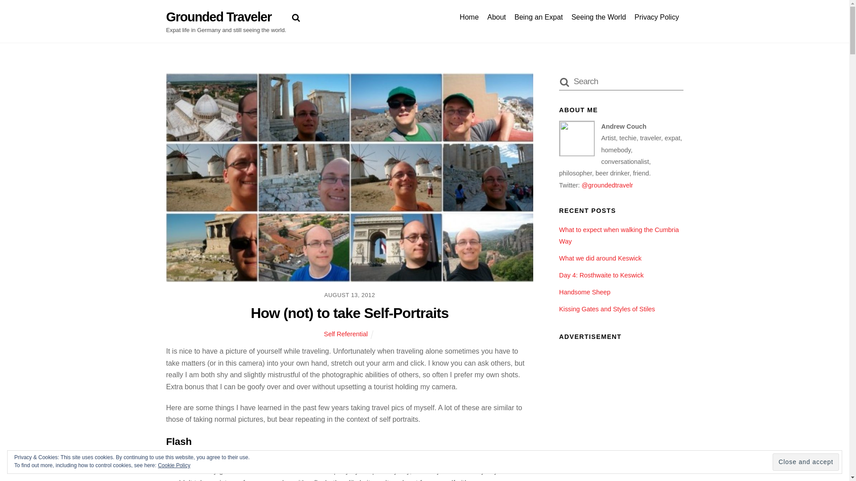 The width and height of the screenshot is (856, 481). What do you see at coordinates (346, 334) in the screenshot?
I see `Self Referential` at bounding box center [346, 334].